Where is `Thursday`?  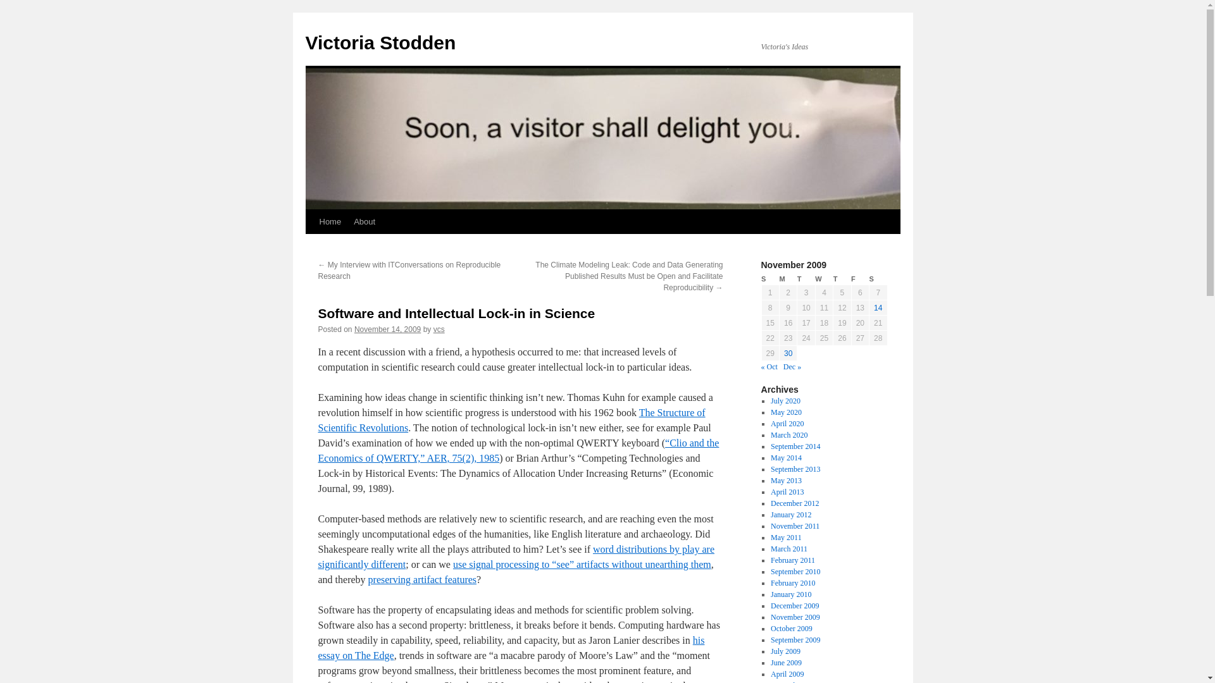
Thursday is located at coordinates (842, 280).